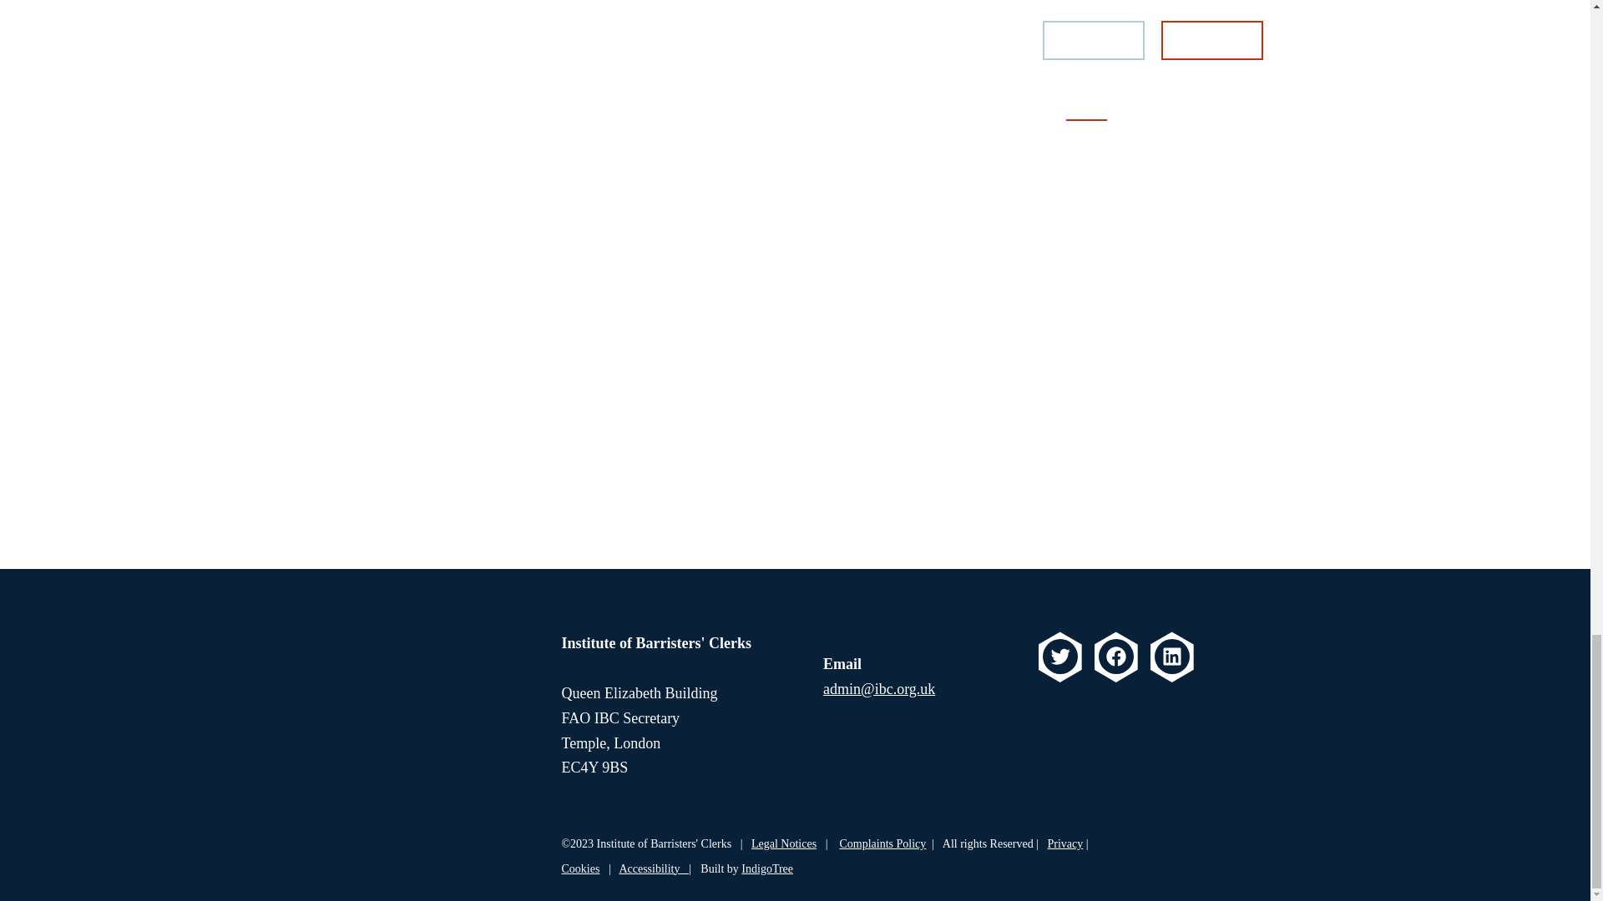  What do you see at coordinates (783, 844) in the screenshot?
I see `Legal Notices` at bounding box center [783, 844].